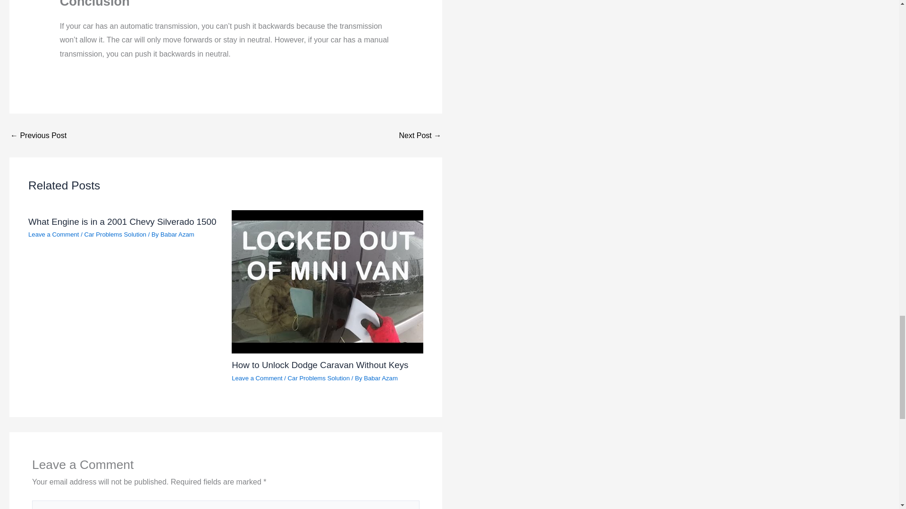 Image resolution: width=906 pixels, height=509 pixels. I want to click on Car Problems Solution, so click(115, 235).